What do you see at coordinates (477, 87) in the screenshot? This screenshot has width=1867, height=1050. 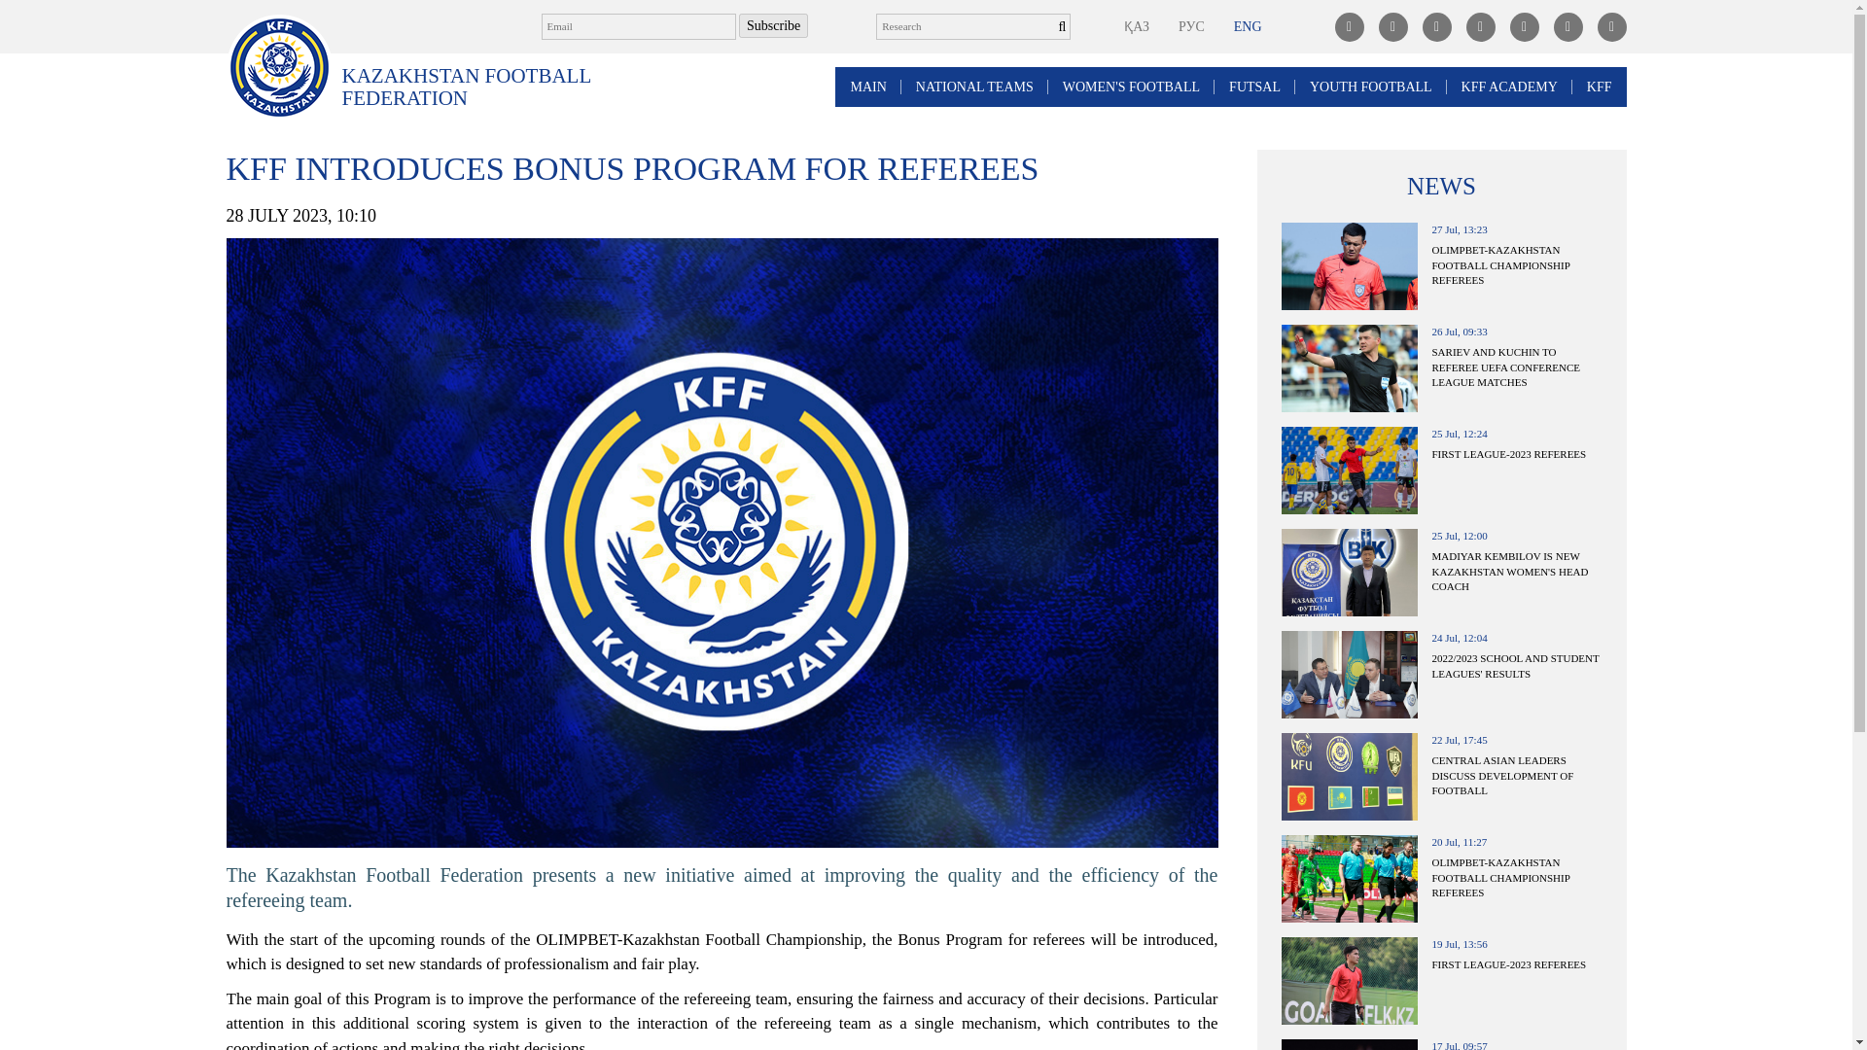 I see `KAZAKHSTAN FOOTBALL FEDERATION` at bounding box center [477, 87].